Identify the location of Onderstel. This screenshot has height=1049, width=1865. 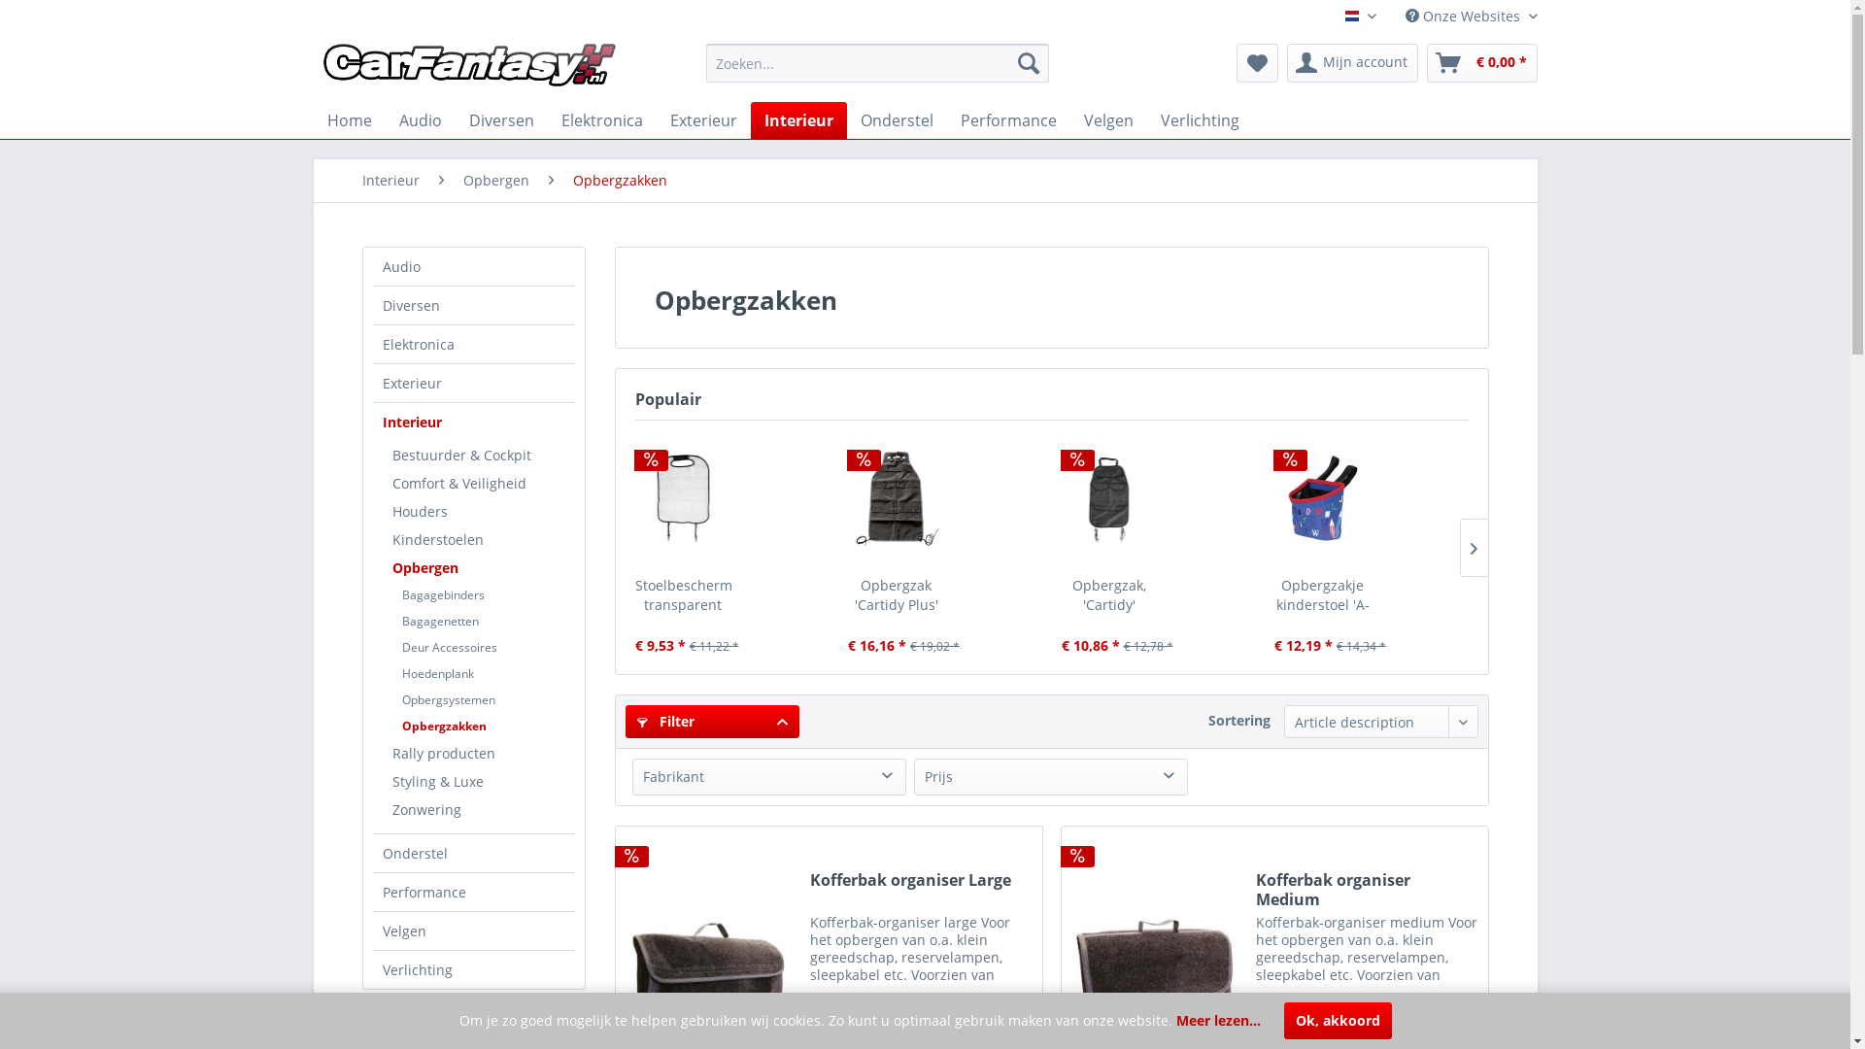
(898, 120).